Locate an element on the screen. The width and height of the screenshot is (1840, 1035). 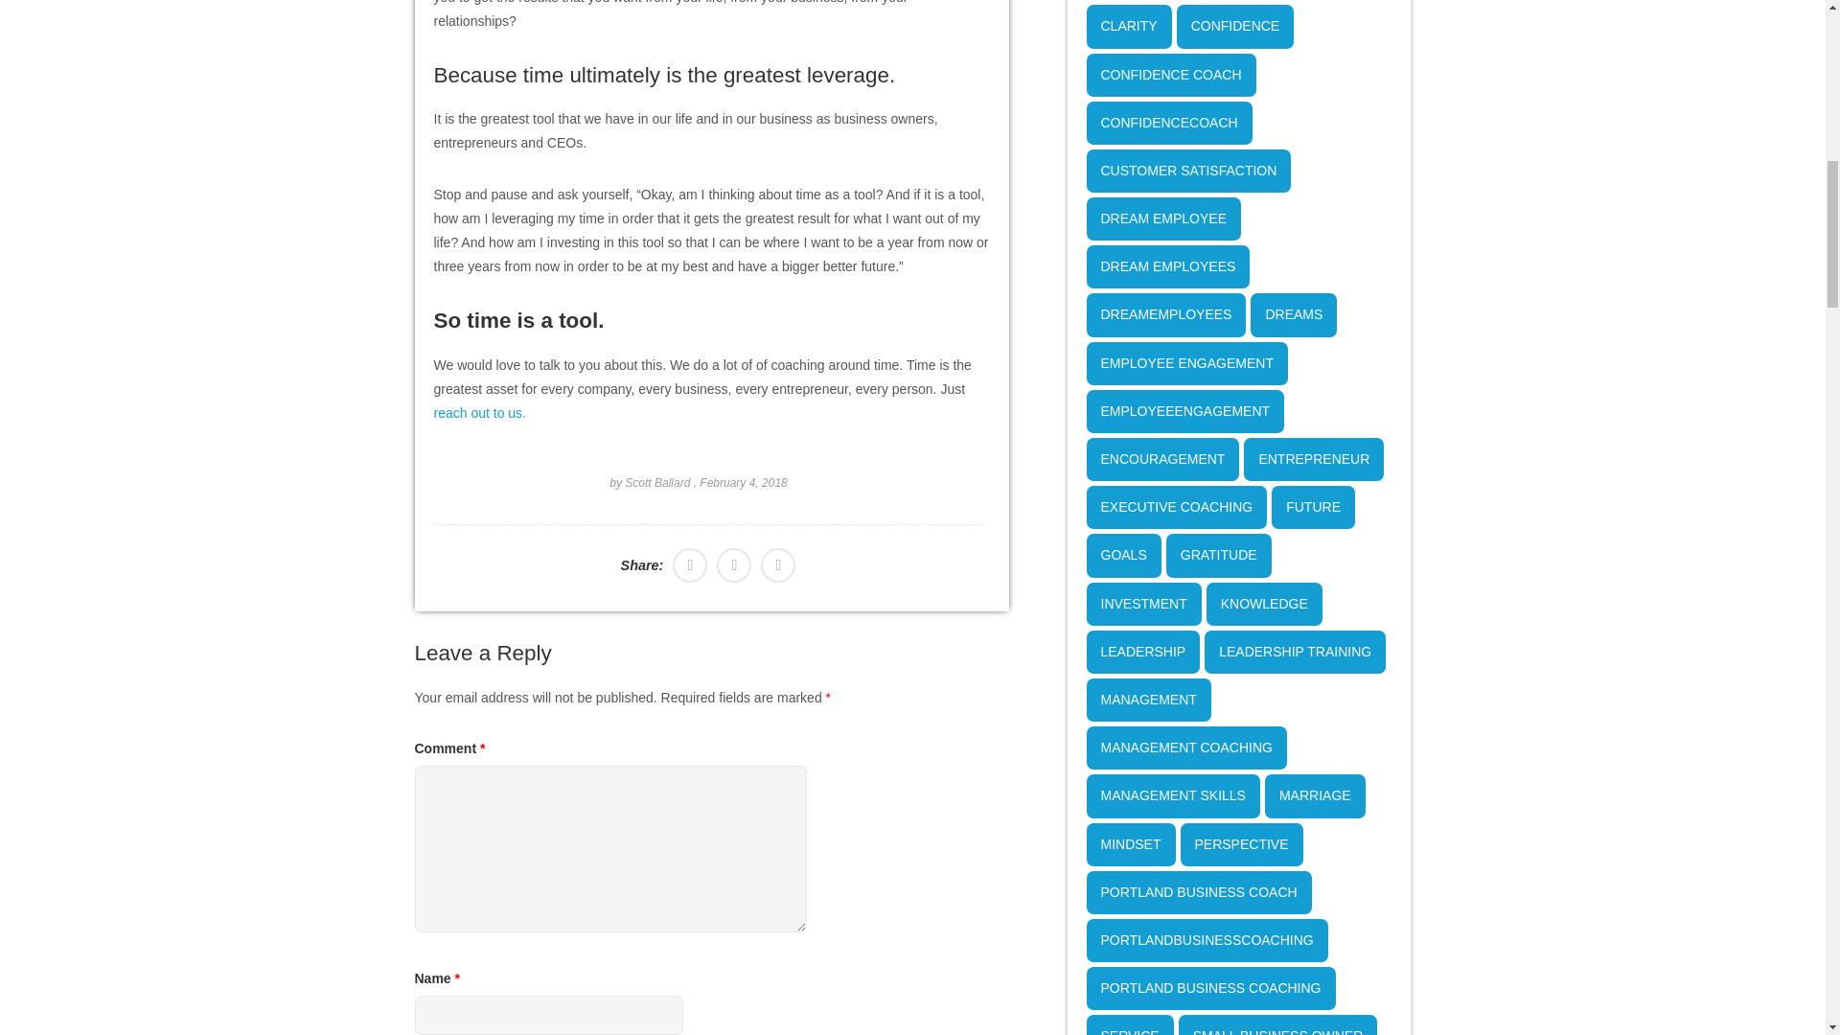
CONFIDENCE COACH is located at coordinates (1171, 75).